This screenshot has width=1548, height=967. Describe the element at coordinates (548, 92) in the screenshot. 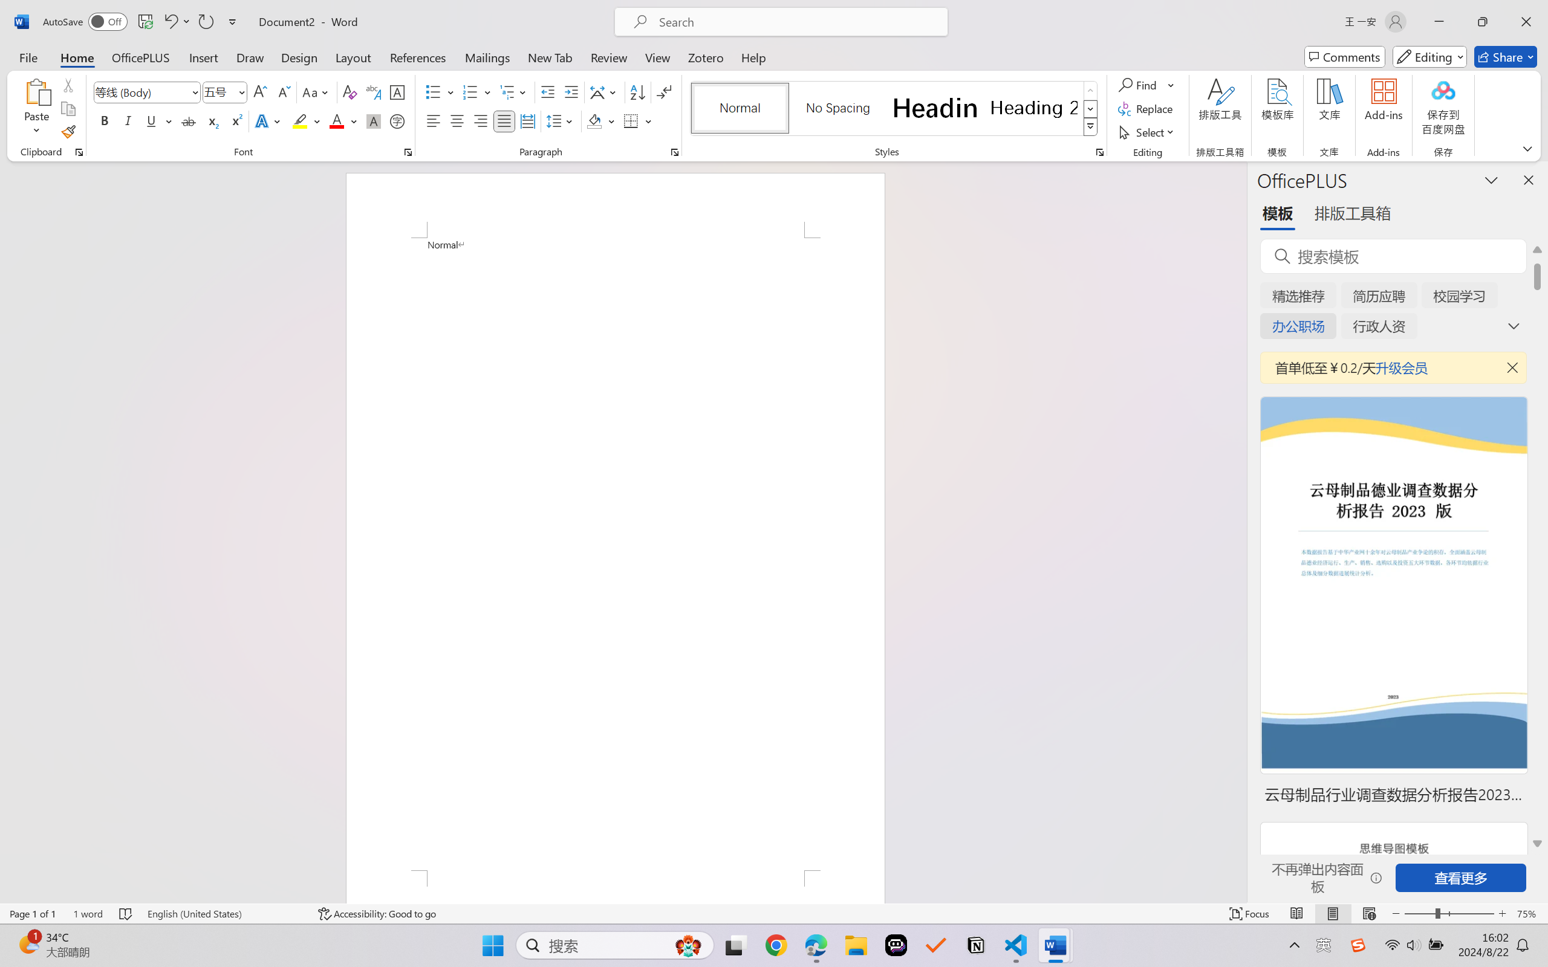

I see `Decrease Indent` at that location.